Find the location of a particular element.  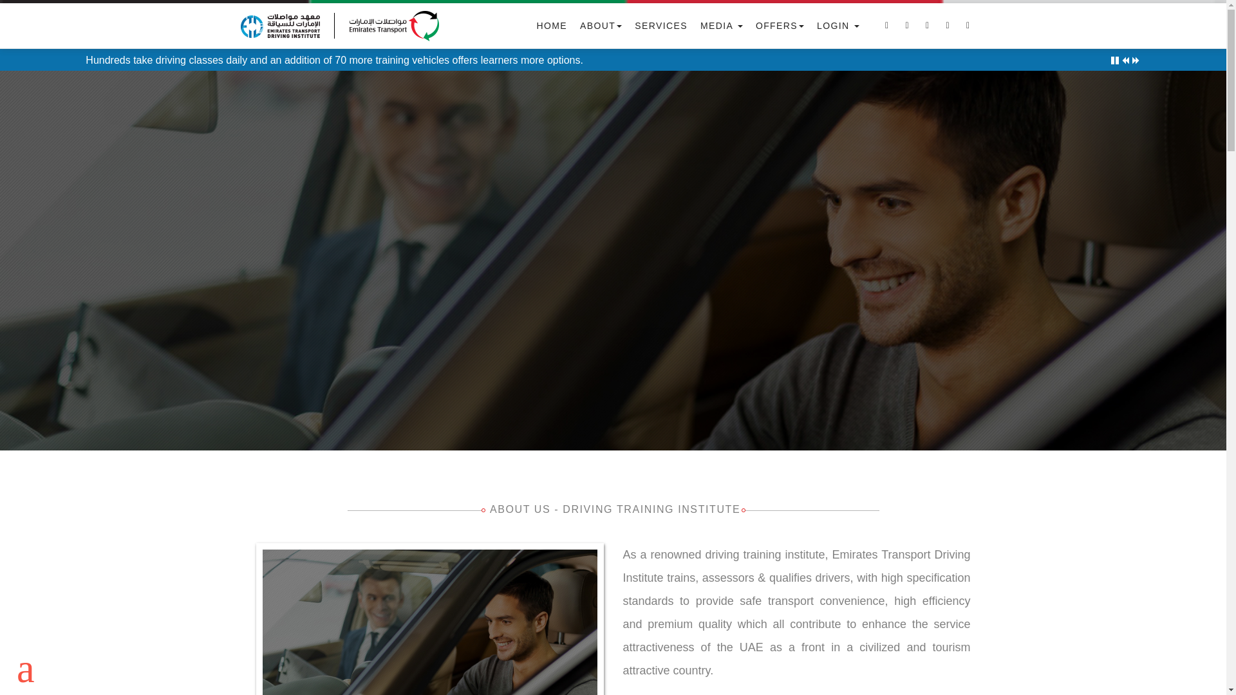

ABOUT is located at coordinates (601, 26).